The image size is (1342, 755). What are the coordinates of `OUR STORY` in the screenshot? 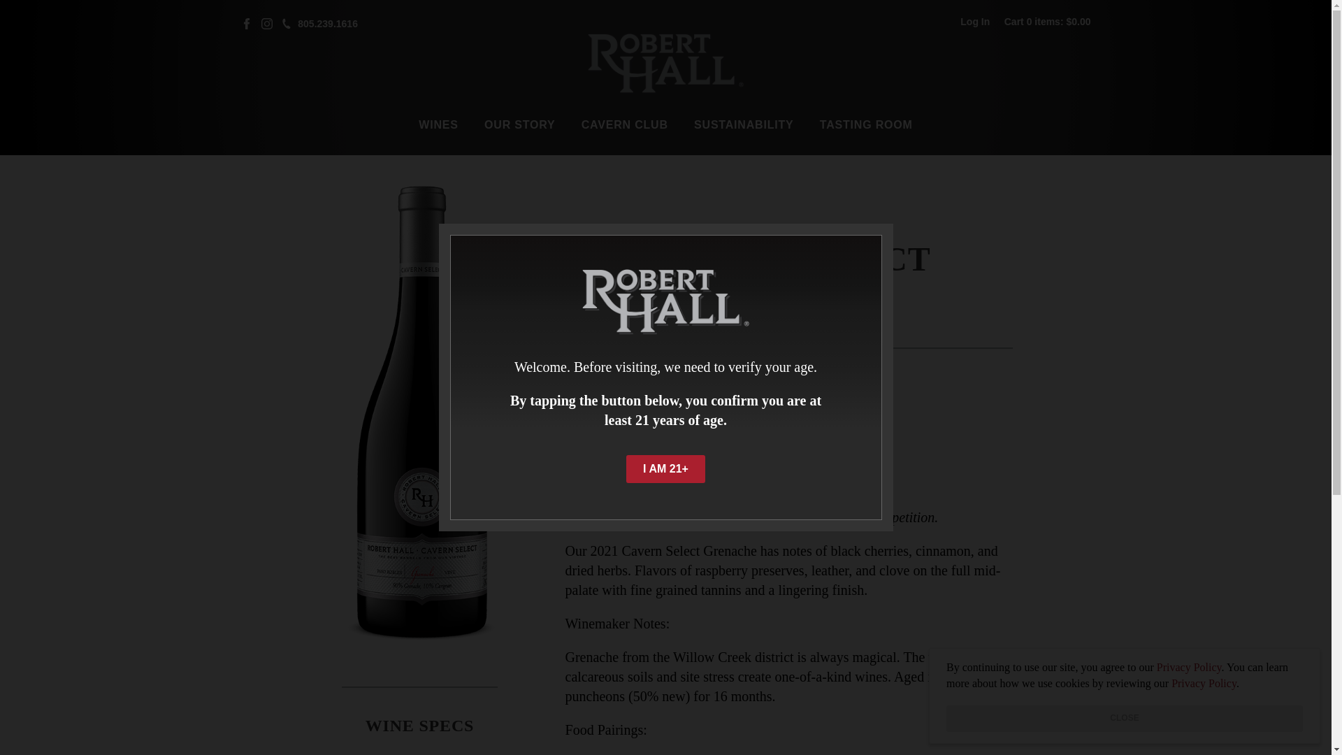 It's located at (520, 125).